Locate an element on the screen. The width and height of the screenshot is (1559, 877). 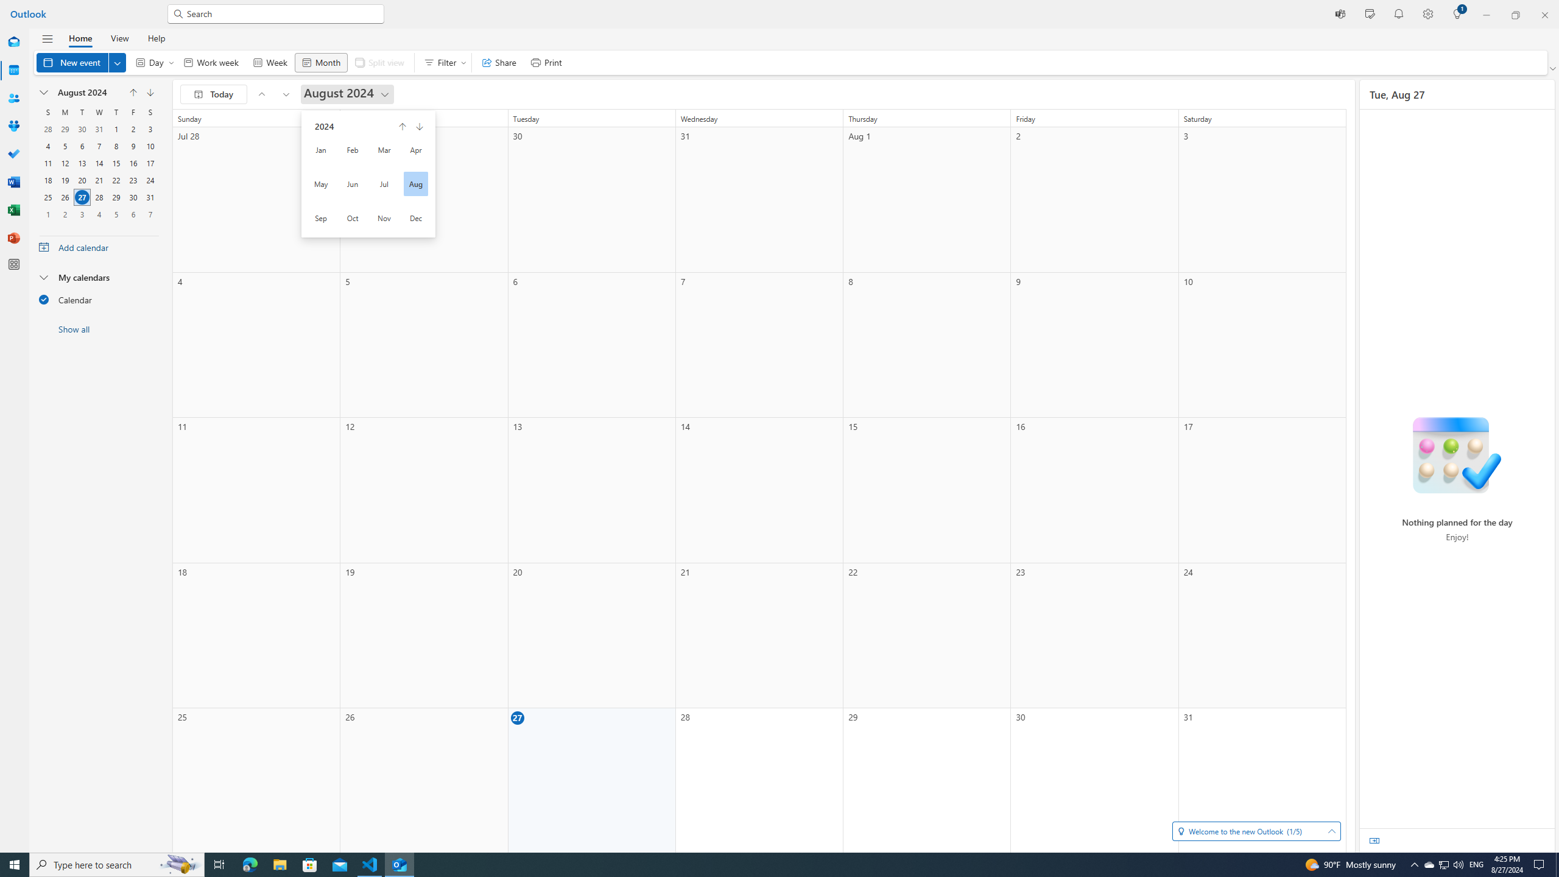
Expand to see more Day options is located at coordinates (171, 62).